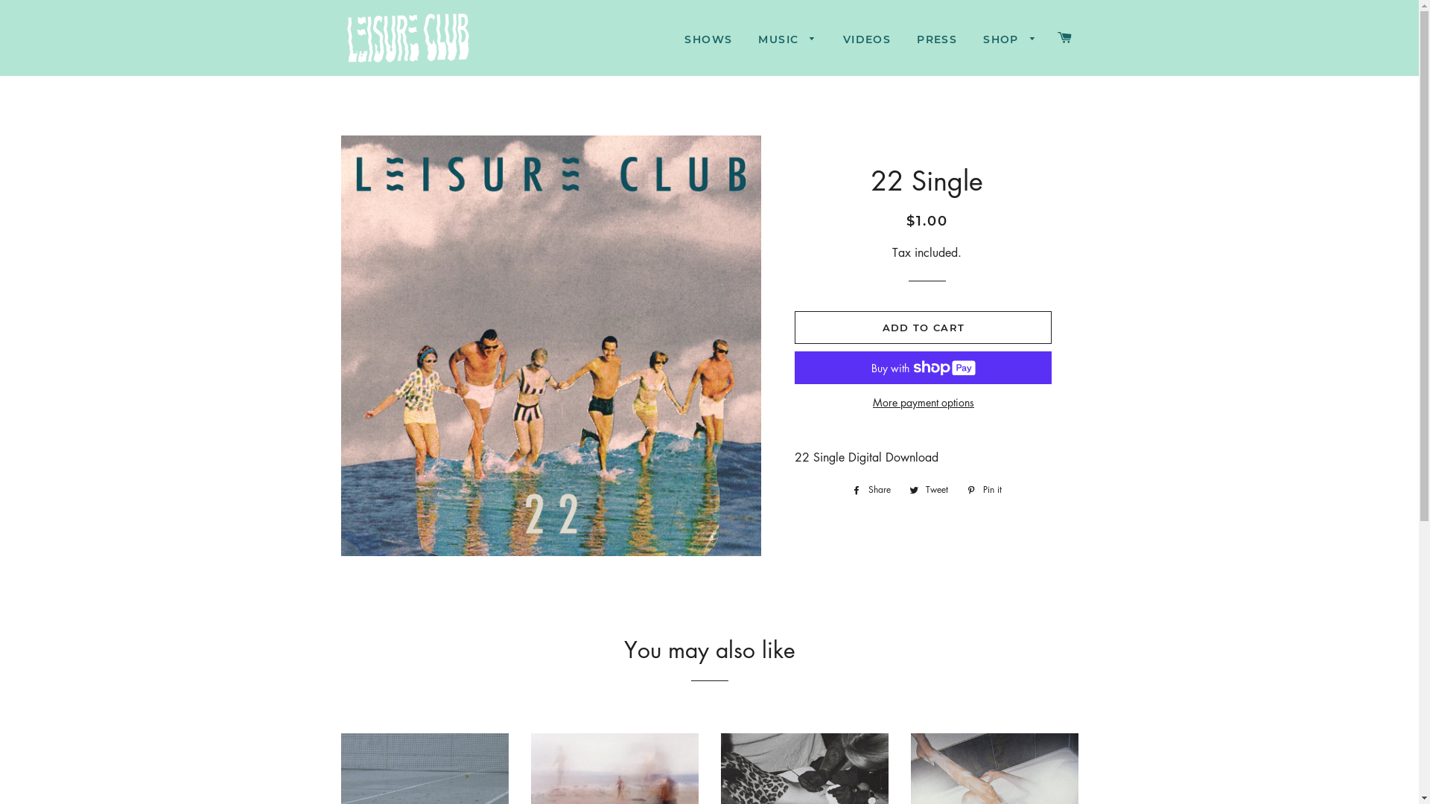  I want to click on Share
Share on Facebook, so click(871, 490).